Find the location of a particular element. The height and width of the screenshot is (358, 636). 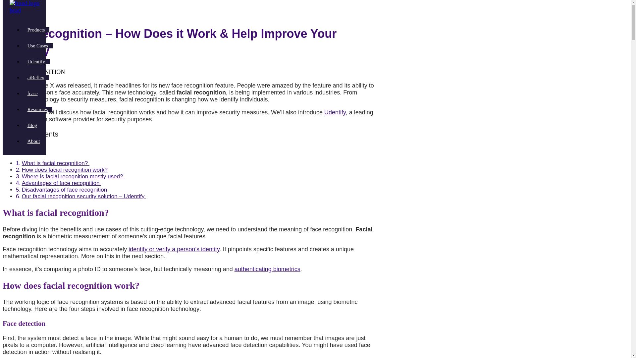

authenticating biometrics is located at coordinates (267, 269).